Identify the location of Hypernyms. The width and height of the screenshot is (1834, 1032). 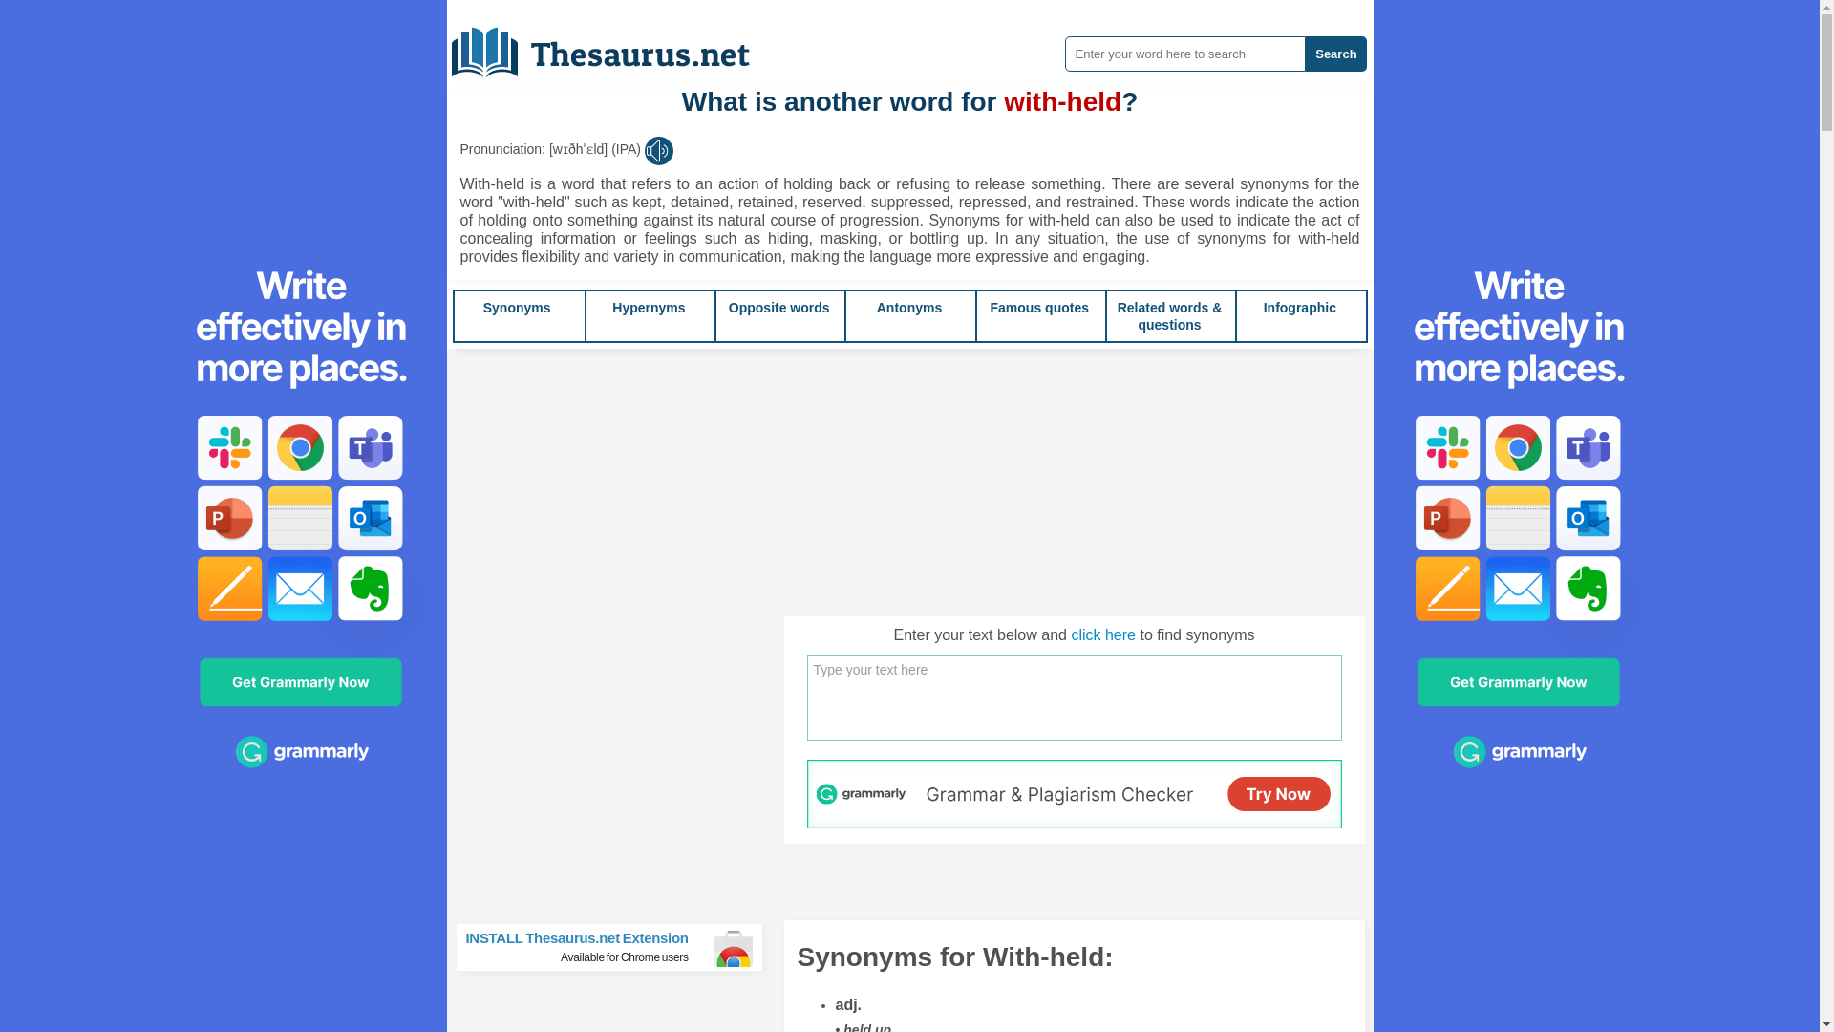
(648, 308).